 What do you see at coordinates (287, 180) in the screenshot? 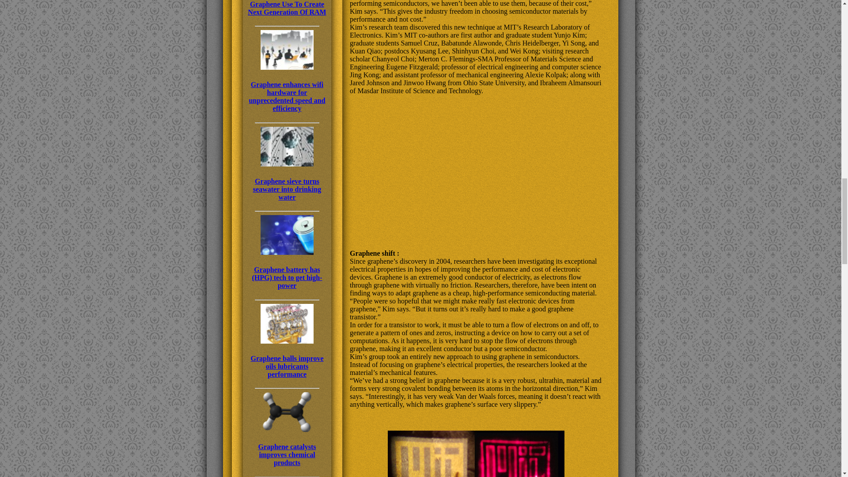
I see `Graphene sieve turns seawater into drinking water` at bounding box center [287, 180].